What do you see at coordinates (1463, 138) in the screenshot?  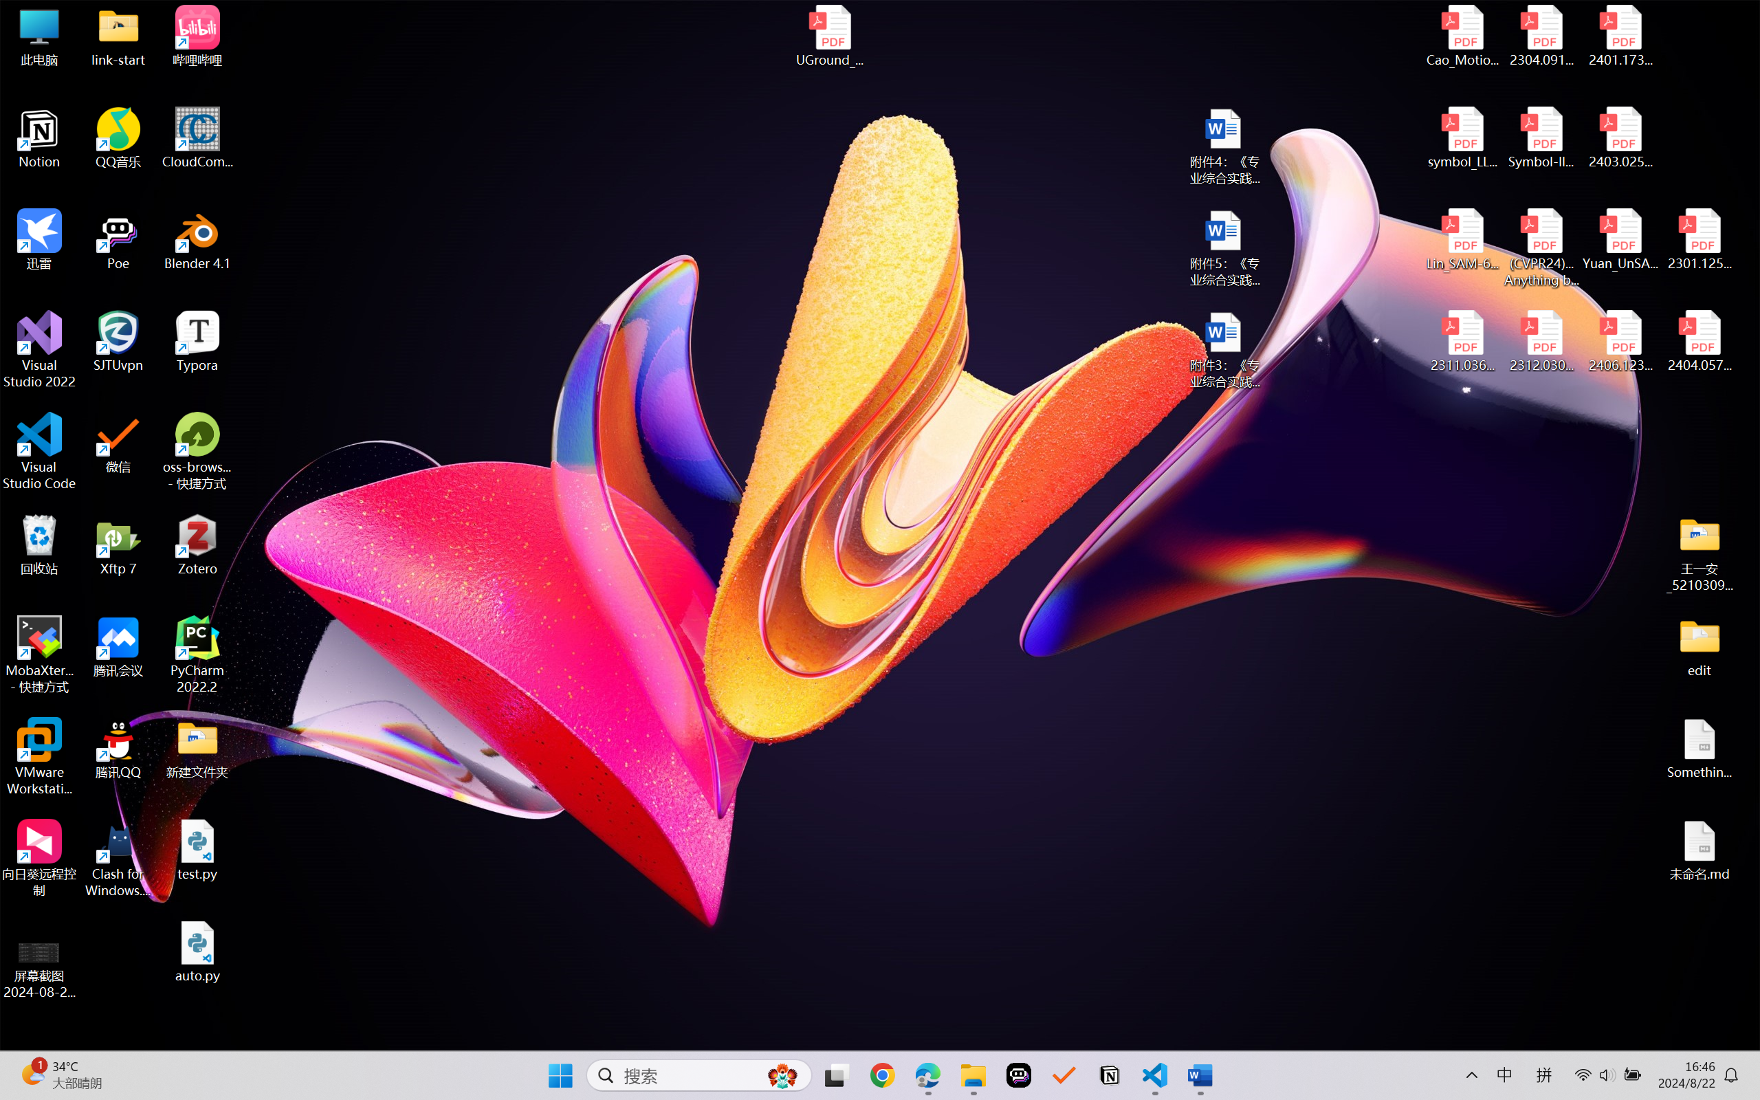 I see `symbol_LLM.pdf` at bounding box center [1463, 138].